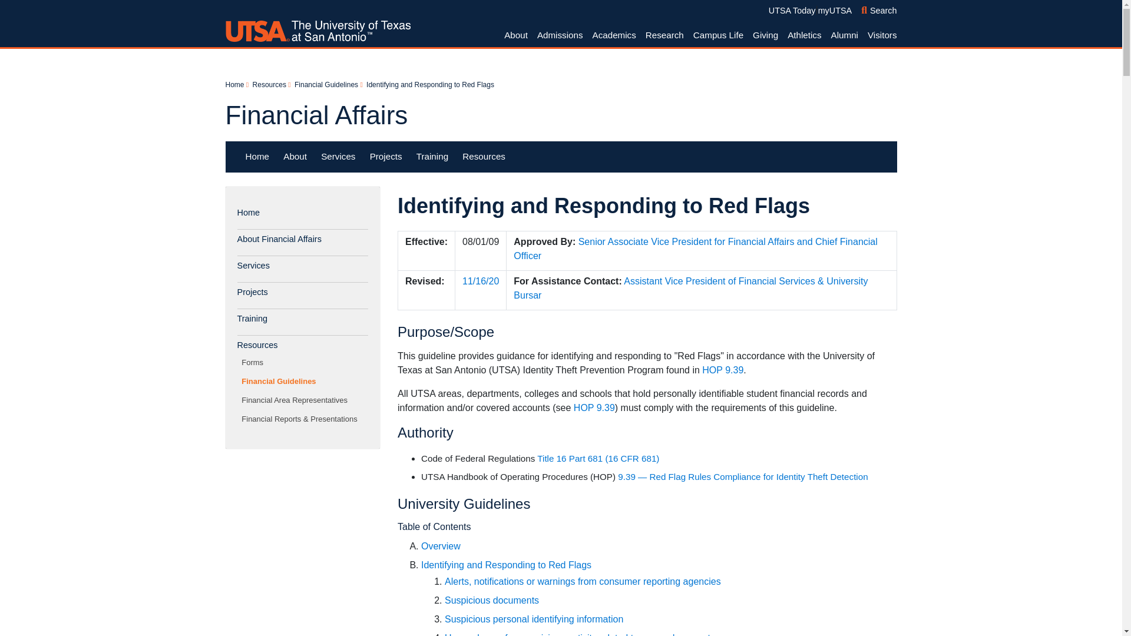 The width and height of the screenshot is (1131, 636). I want to click on Services, so click(718, 35).